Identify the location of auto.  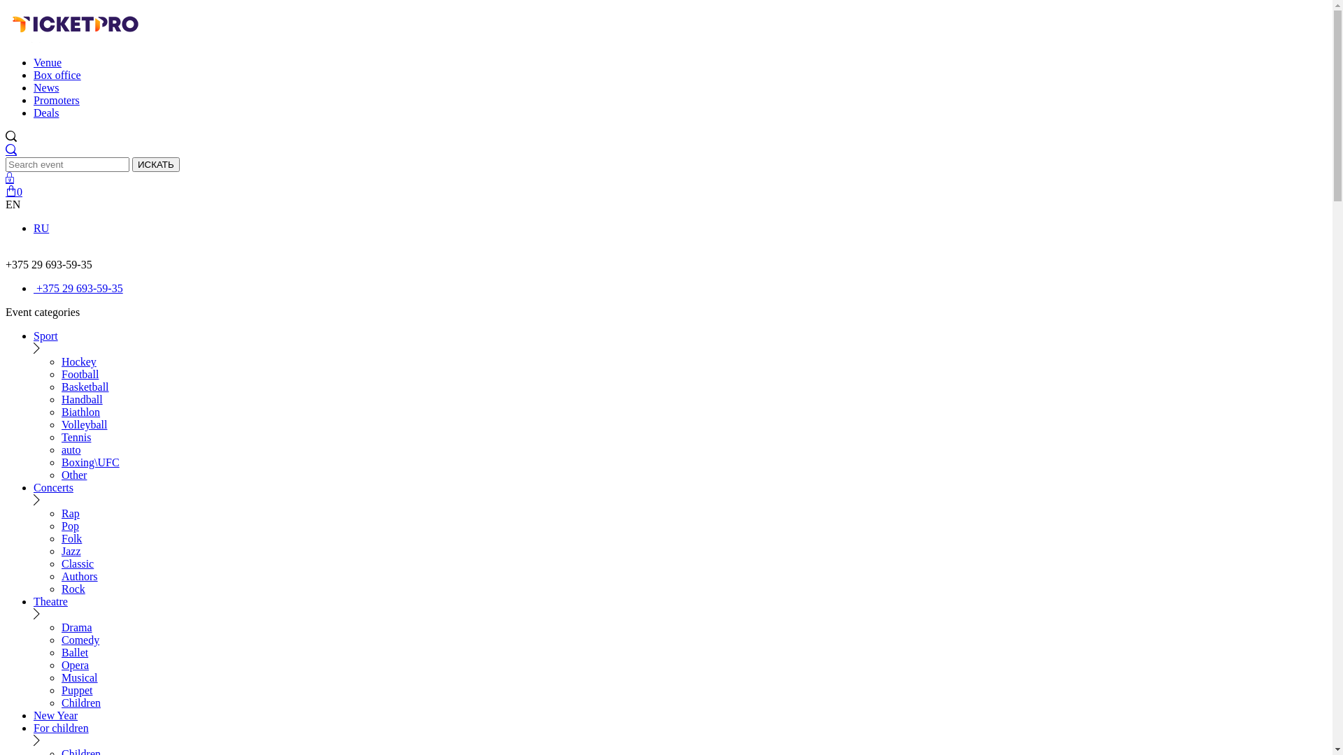
(71, 450).